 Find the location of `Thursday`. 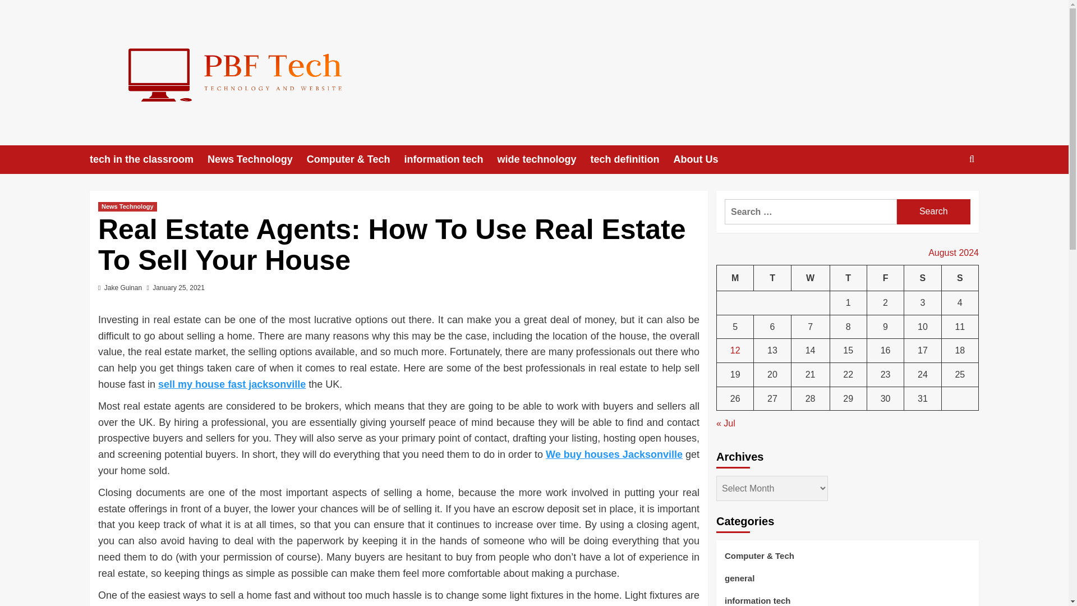

Thursday is located at coordinates (848, 278).